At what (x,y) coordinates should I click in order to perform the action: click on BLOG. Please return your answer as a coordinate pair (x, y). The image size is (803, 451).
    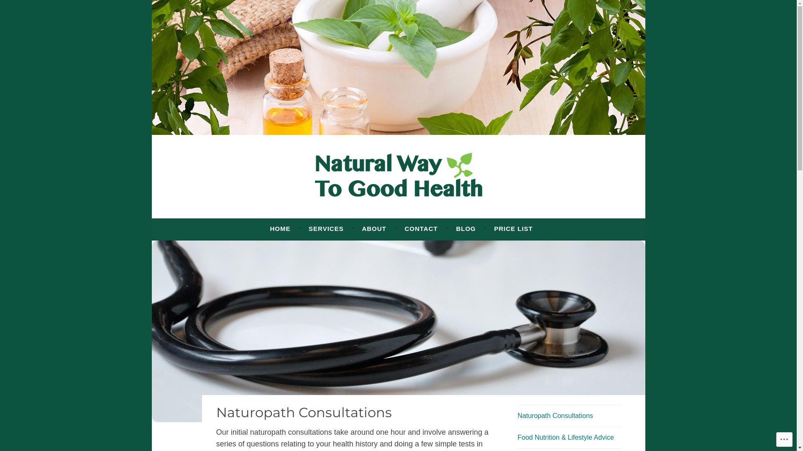
    Looking at the image, I should click on (466, 229).